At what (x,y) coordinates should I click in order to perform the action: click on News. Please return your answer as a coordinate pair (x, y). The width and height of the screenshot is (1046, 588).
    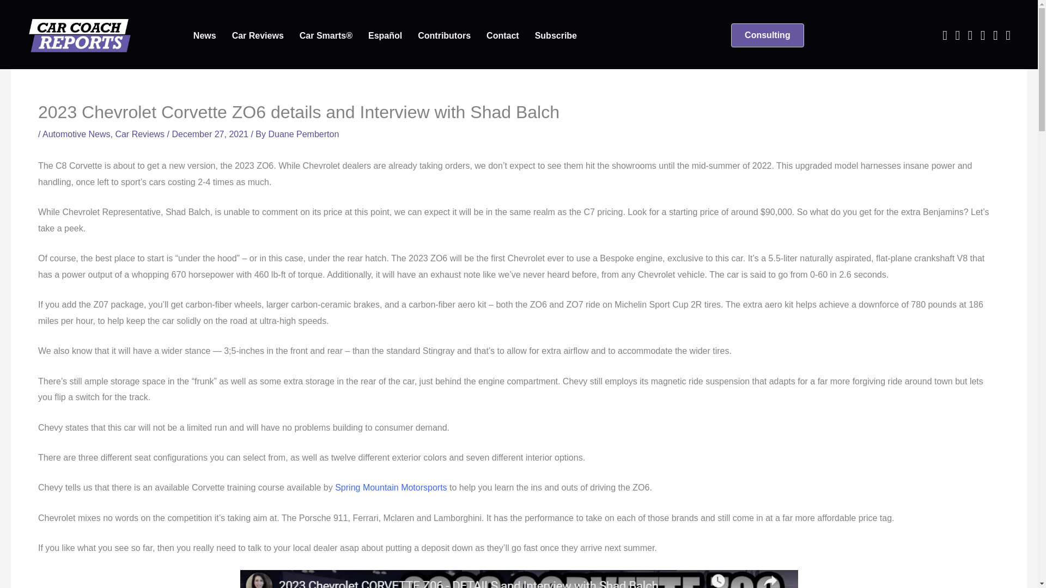
    Looking at the image, I should click on (205, 36).